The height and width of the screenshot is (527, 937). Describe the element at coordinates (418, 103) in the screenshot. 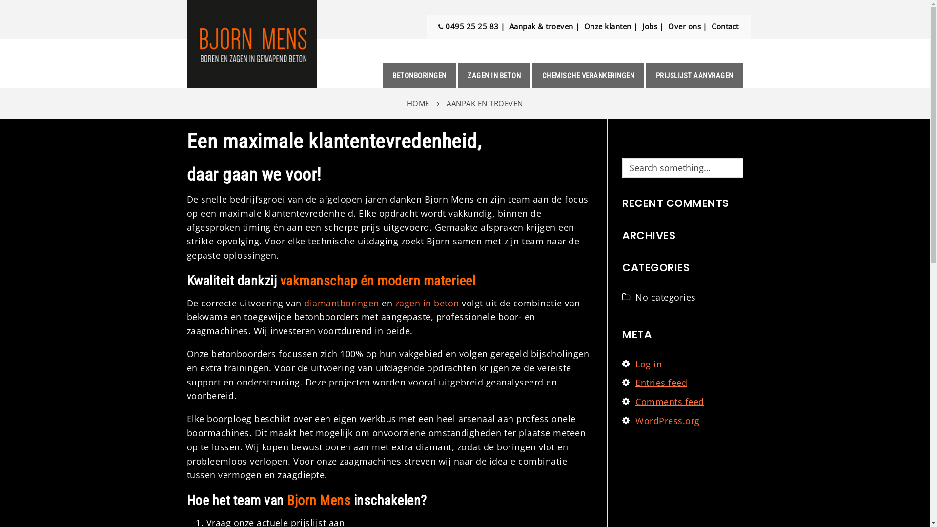

I see `HOME` at that location.